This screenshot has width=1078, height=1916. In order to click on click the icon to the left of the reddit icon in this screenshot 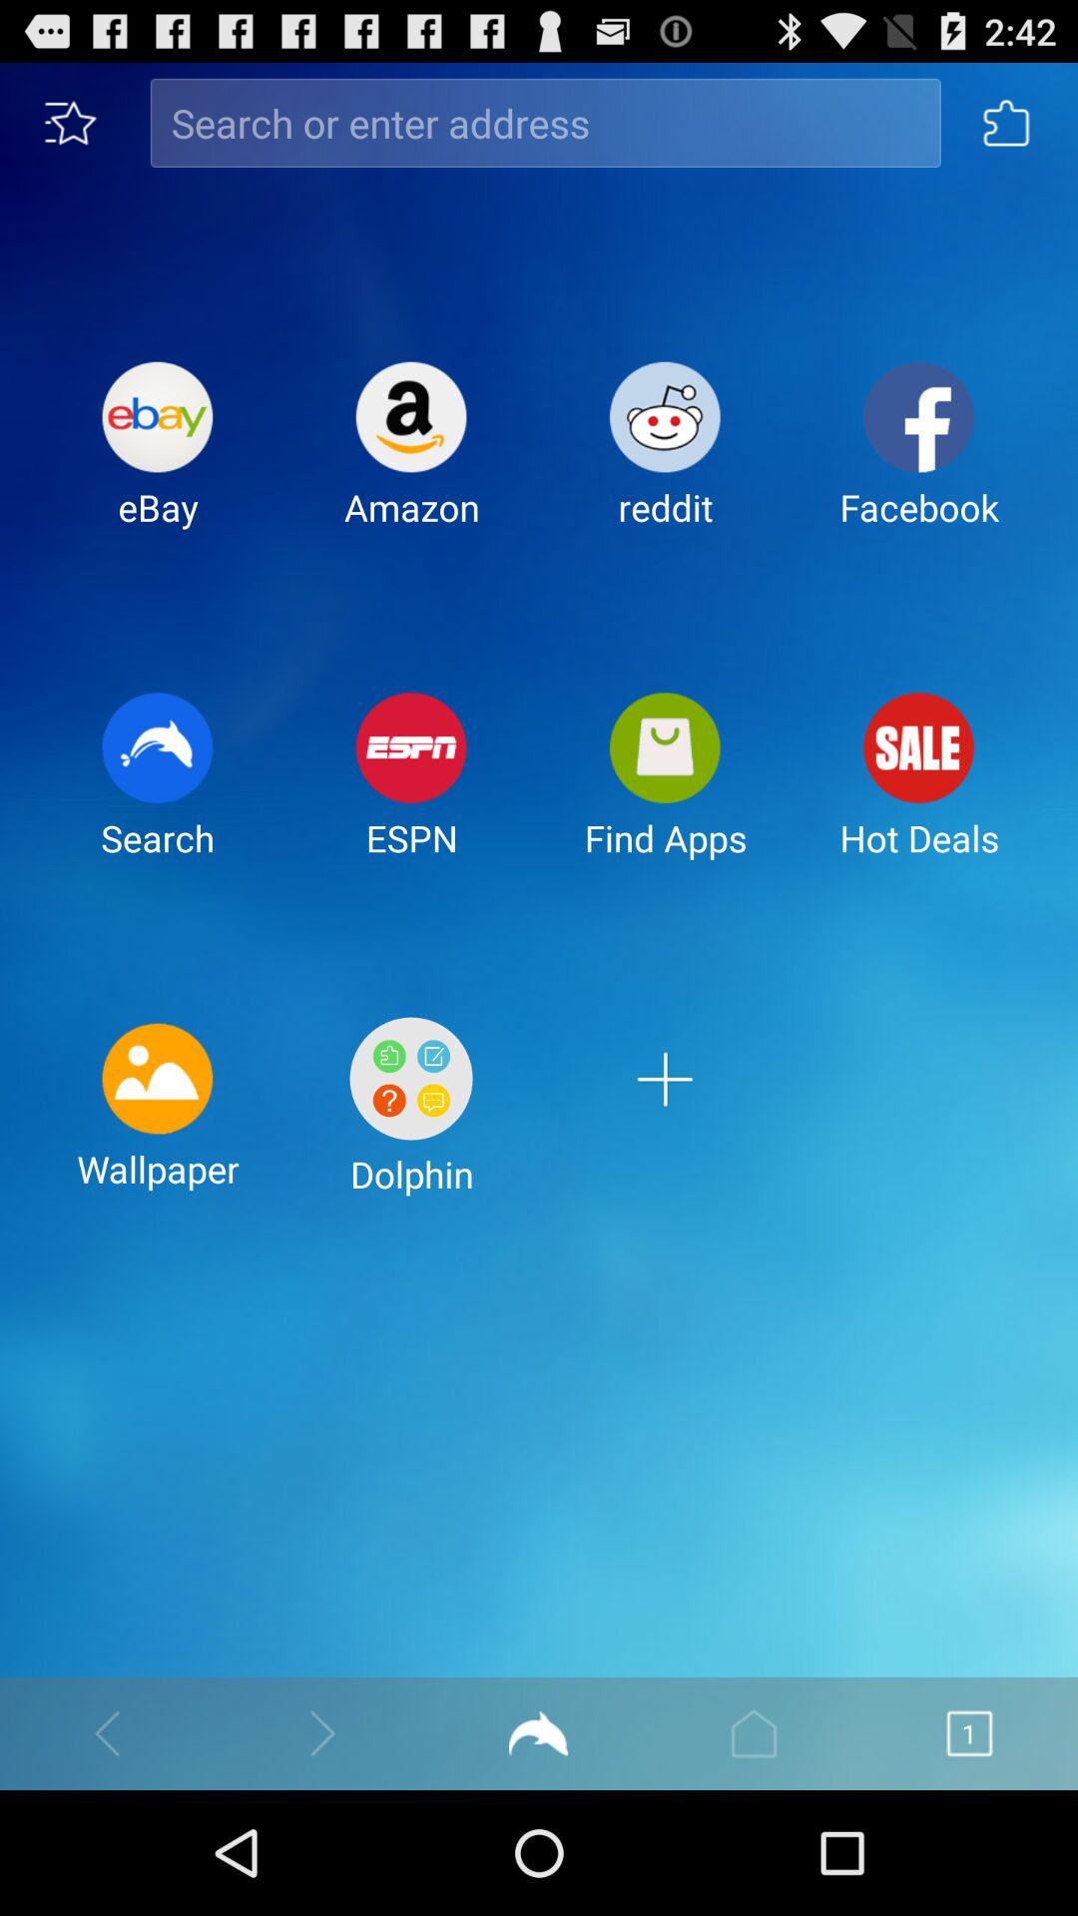, I will do `click(411, 460)`.